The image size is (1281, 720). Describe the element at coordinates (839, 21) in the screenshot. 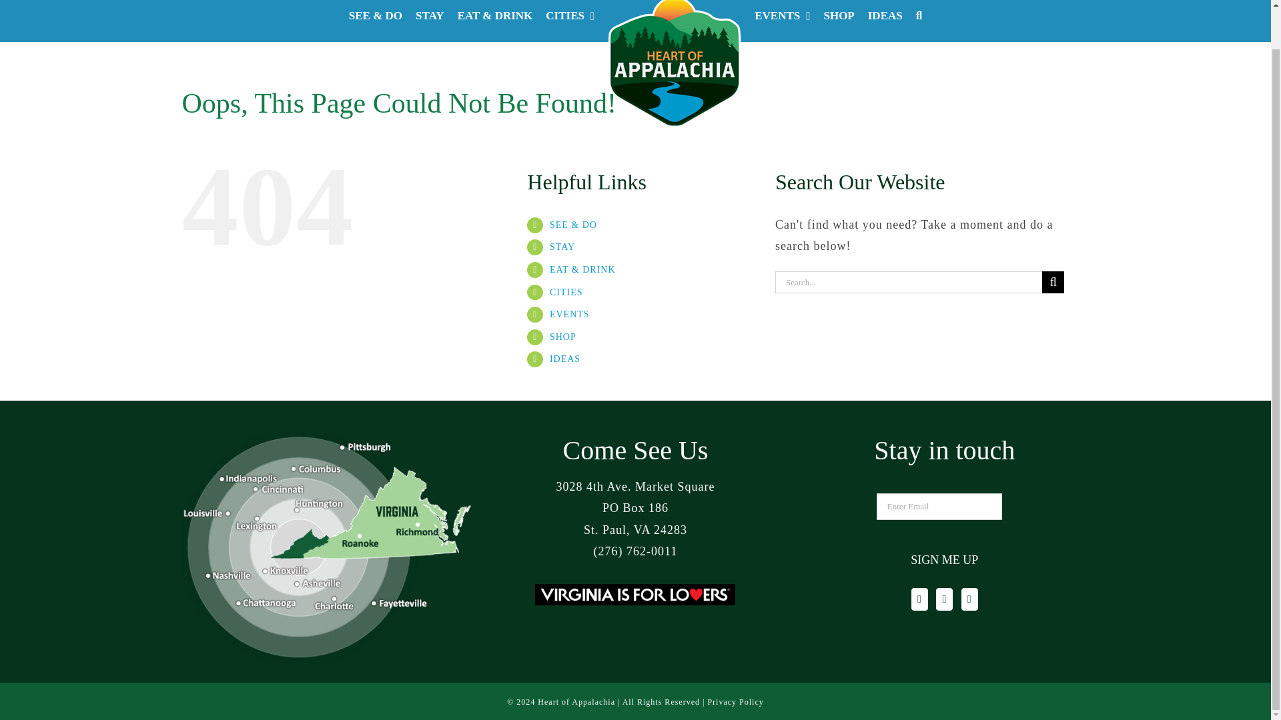

I see `SHOP` at that location.